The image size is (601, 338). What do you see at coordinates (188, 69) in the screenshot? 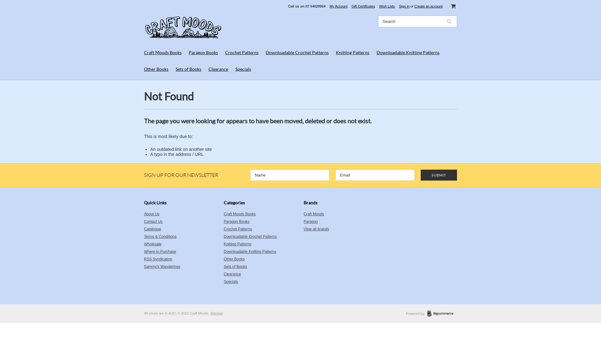
I see `Sets of Books` at bounding box center [188, 69].